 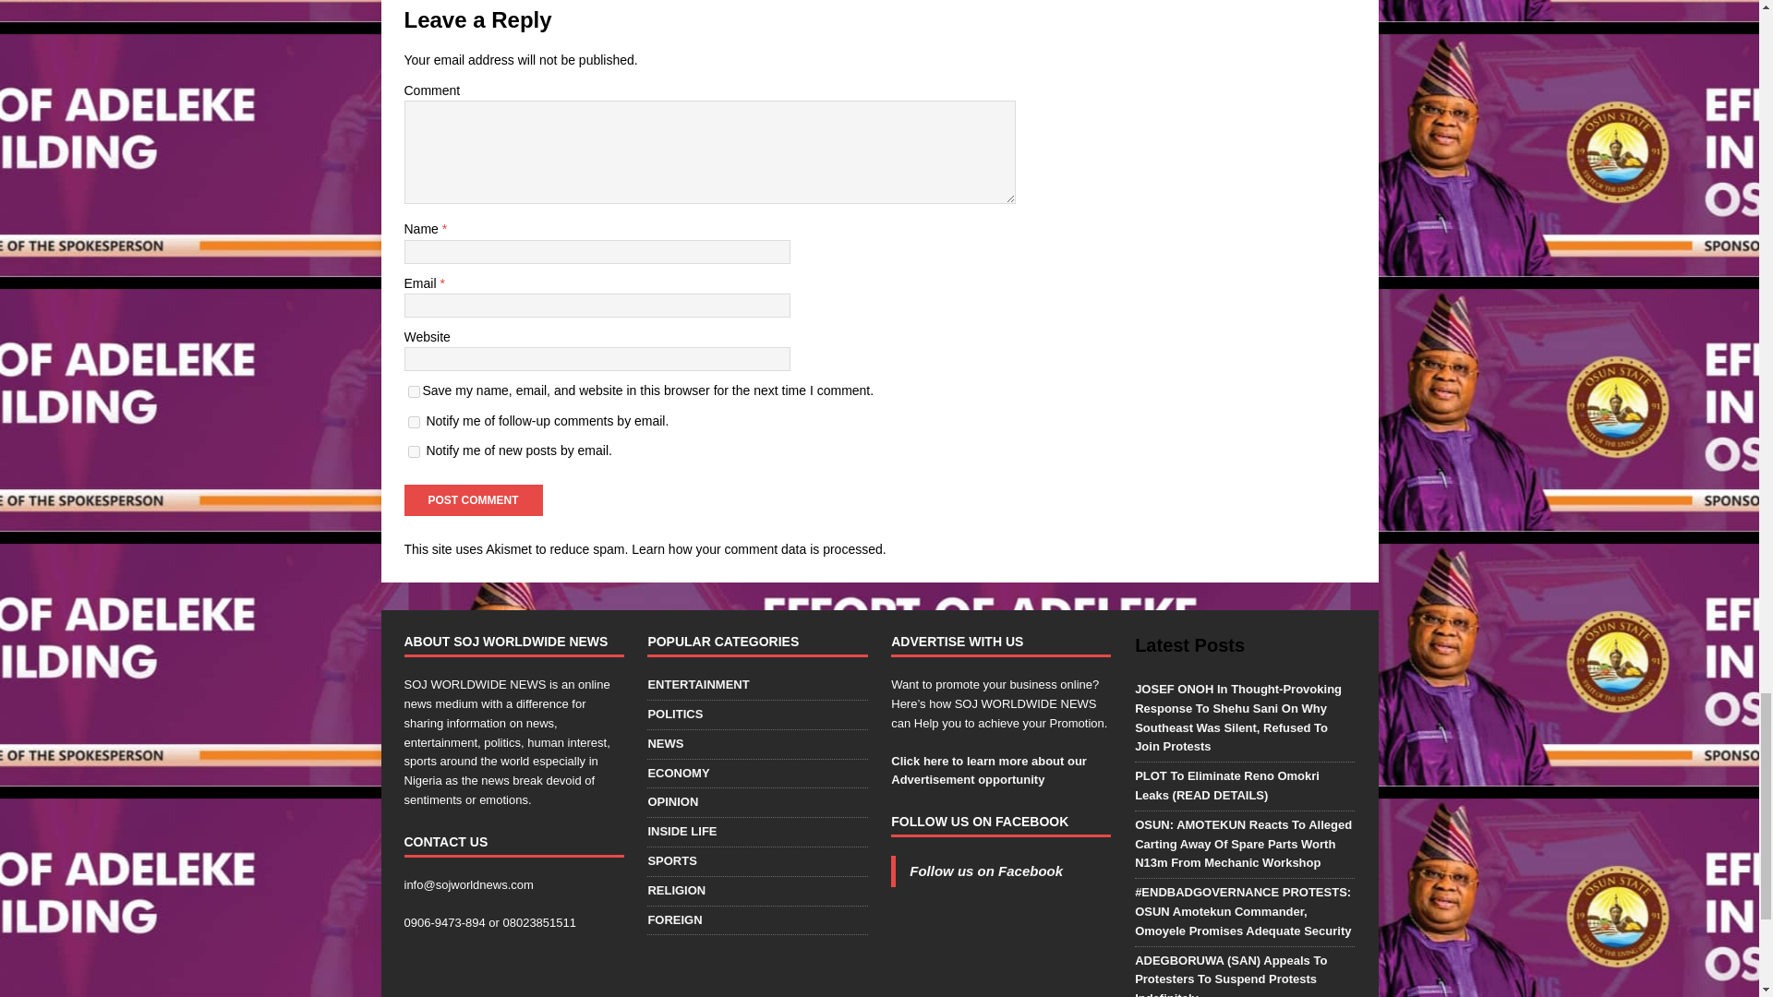 What do you see at coordinates (414, 423) in the screenshot?
I see `subscribe` at bounding box center [414, 423].